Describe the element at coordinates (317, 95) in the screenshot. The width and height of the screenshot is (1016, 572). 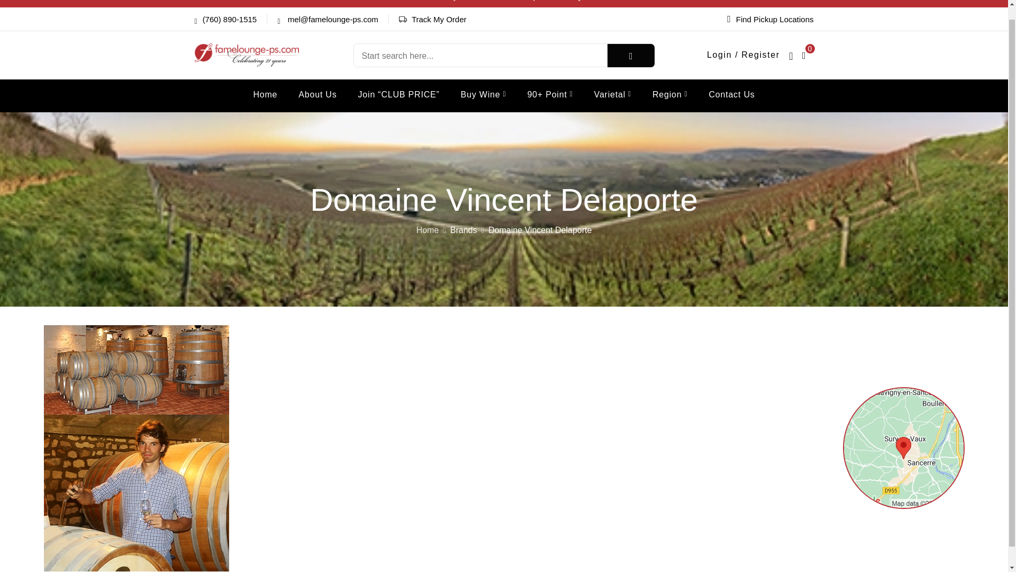
I see `About Us` at that location.